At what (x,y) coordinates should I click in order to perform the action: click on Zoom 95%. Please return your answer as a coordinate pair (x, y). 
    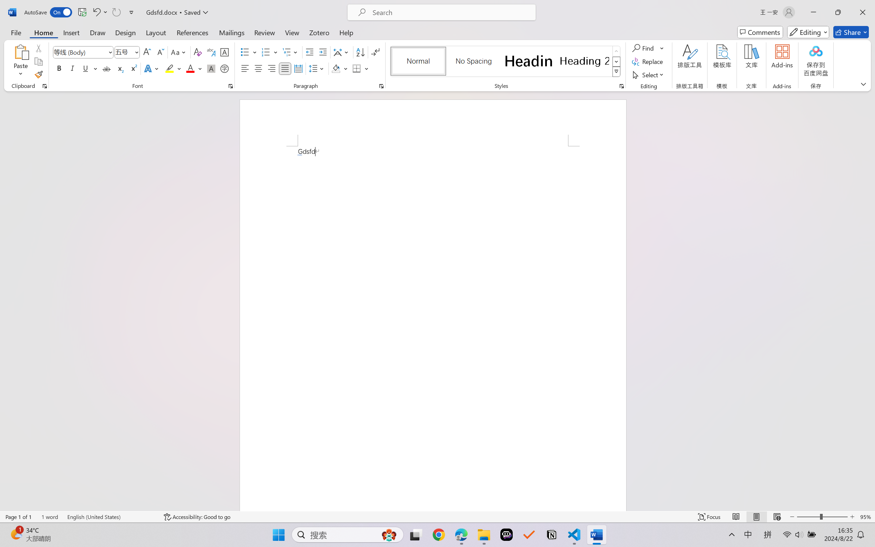
    Looking at the image, I should click on (866, 517).